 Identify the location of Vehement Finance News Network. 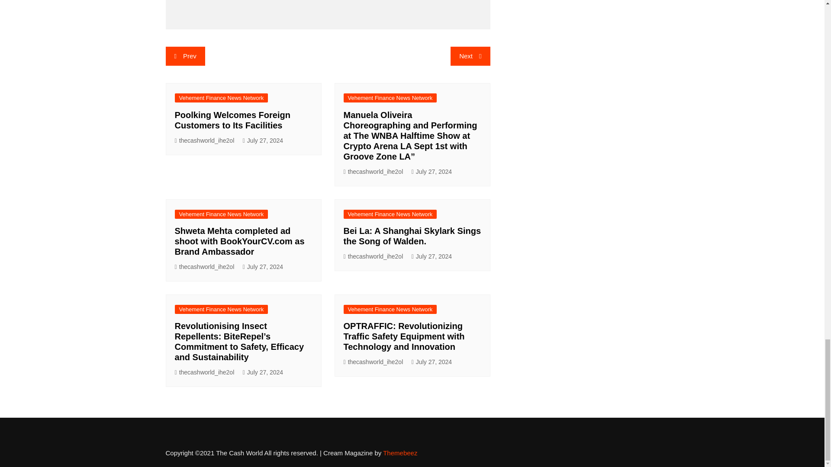
(222, 98).